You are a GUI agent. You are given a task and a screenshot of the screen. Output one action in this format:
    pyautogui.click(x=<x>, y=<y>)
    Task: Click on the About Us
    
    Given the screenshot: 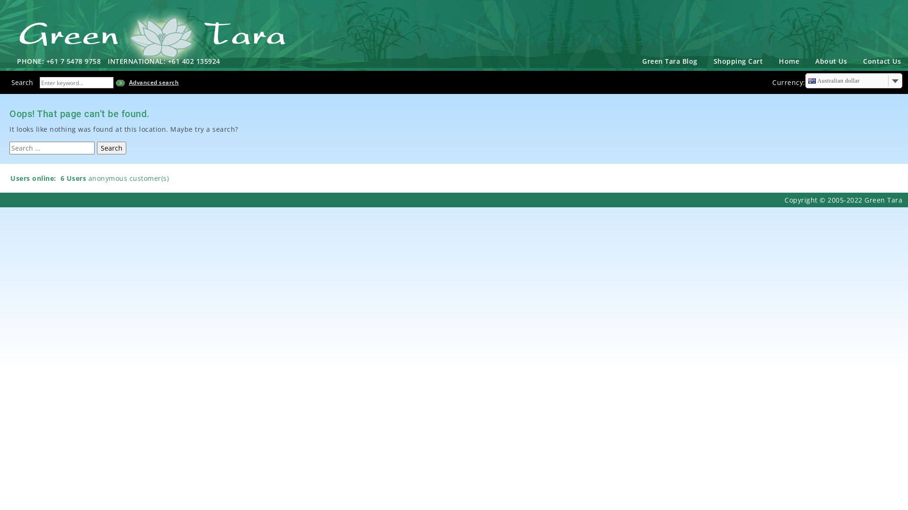 What is the action you would take?
    pyautogui.click(x=831, y=61)
    